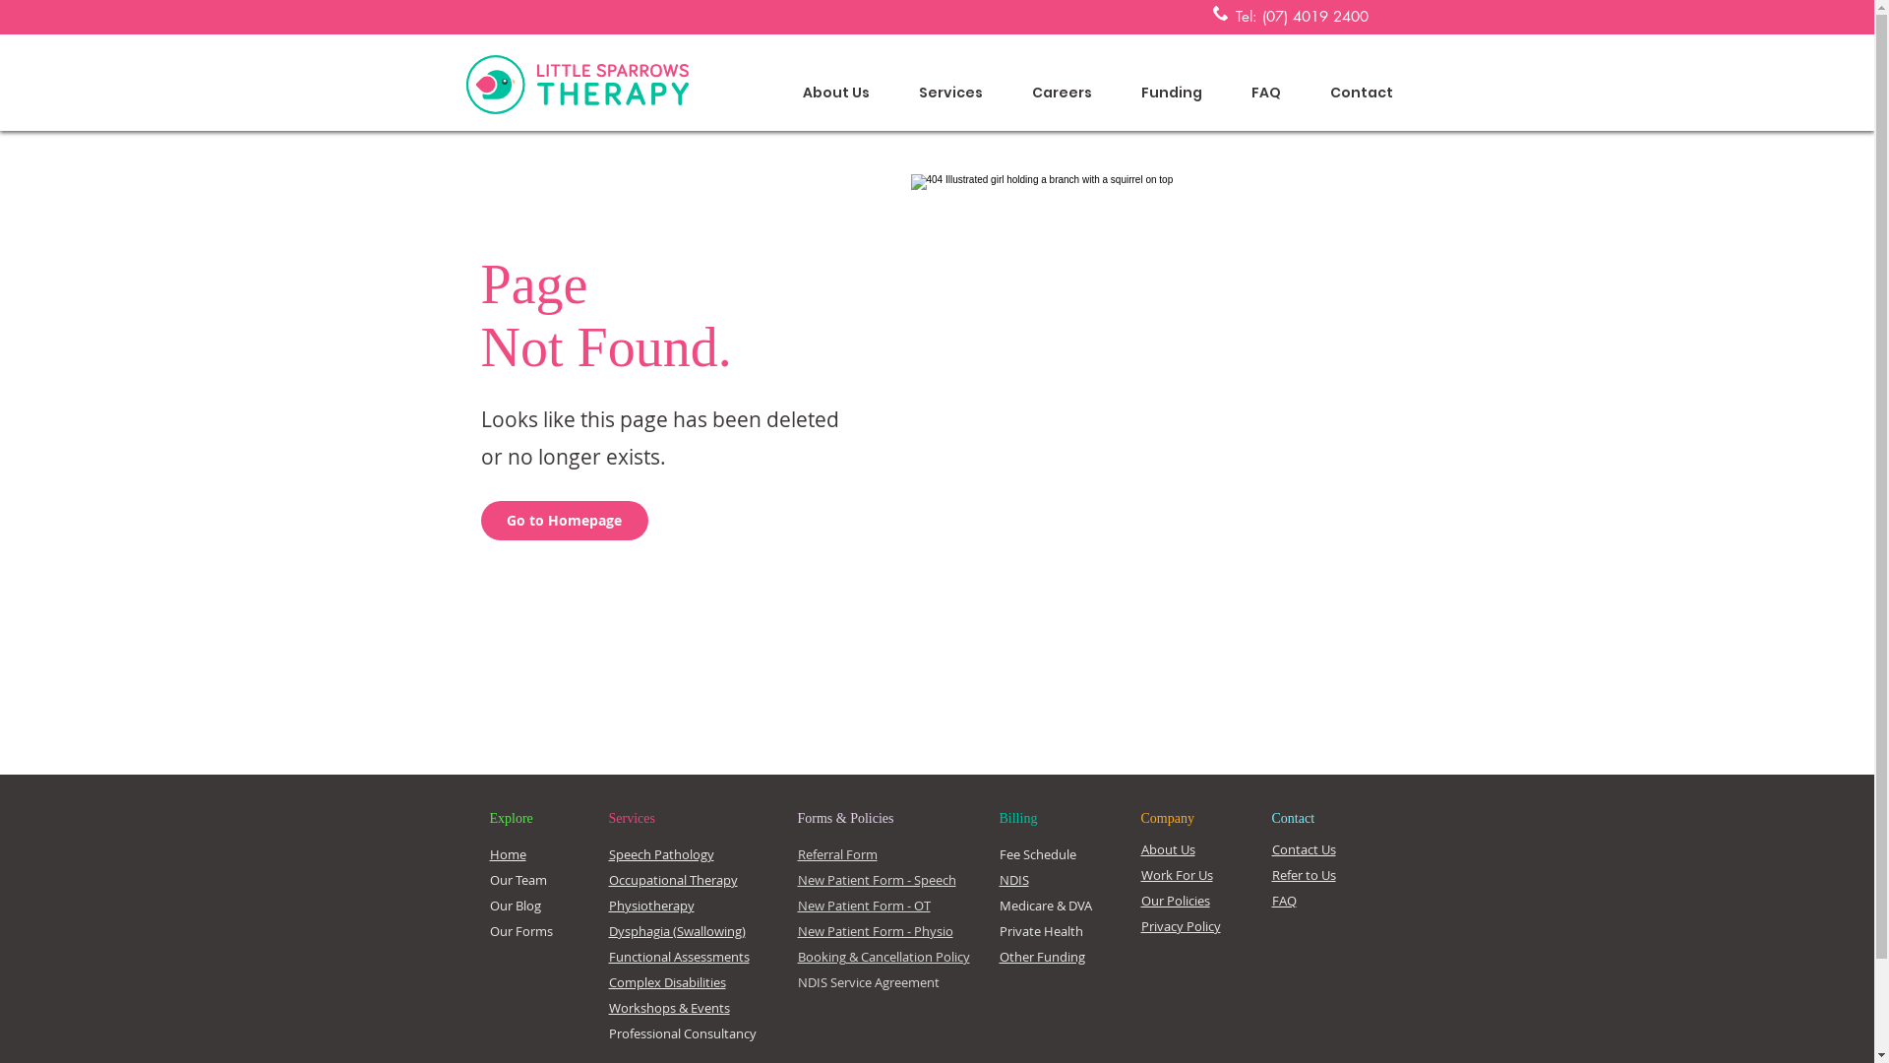  Describe the element at coordinates (508, 854) in the screenshot. I see `Home` at that location.